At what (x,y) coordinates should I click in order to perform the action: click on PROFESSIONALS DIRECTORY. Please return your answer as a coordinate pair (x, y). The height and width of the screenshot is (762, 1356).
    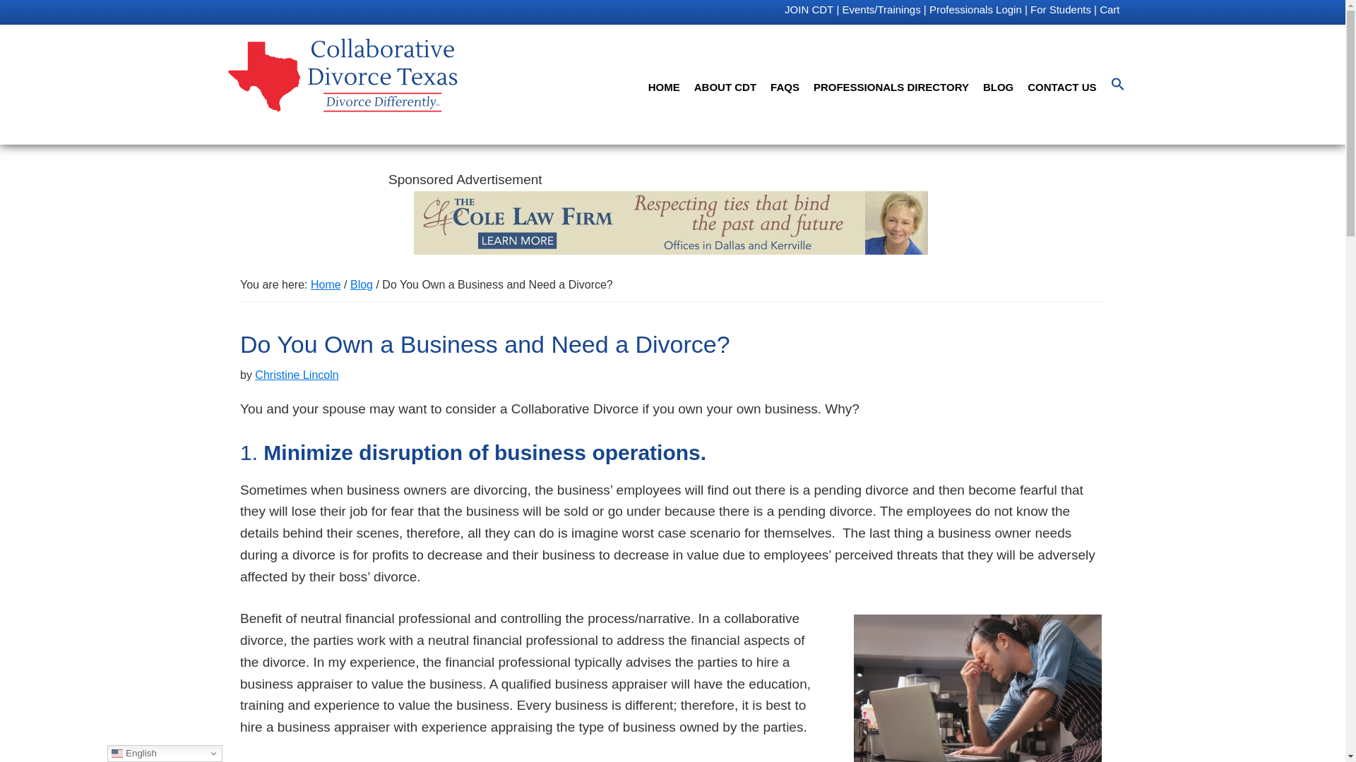
    Looking at the image, I should click on (891, 86).